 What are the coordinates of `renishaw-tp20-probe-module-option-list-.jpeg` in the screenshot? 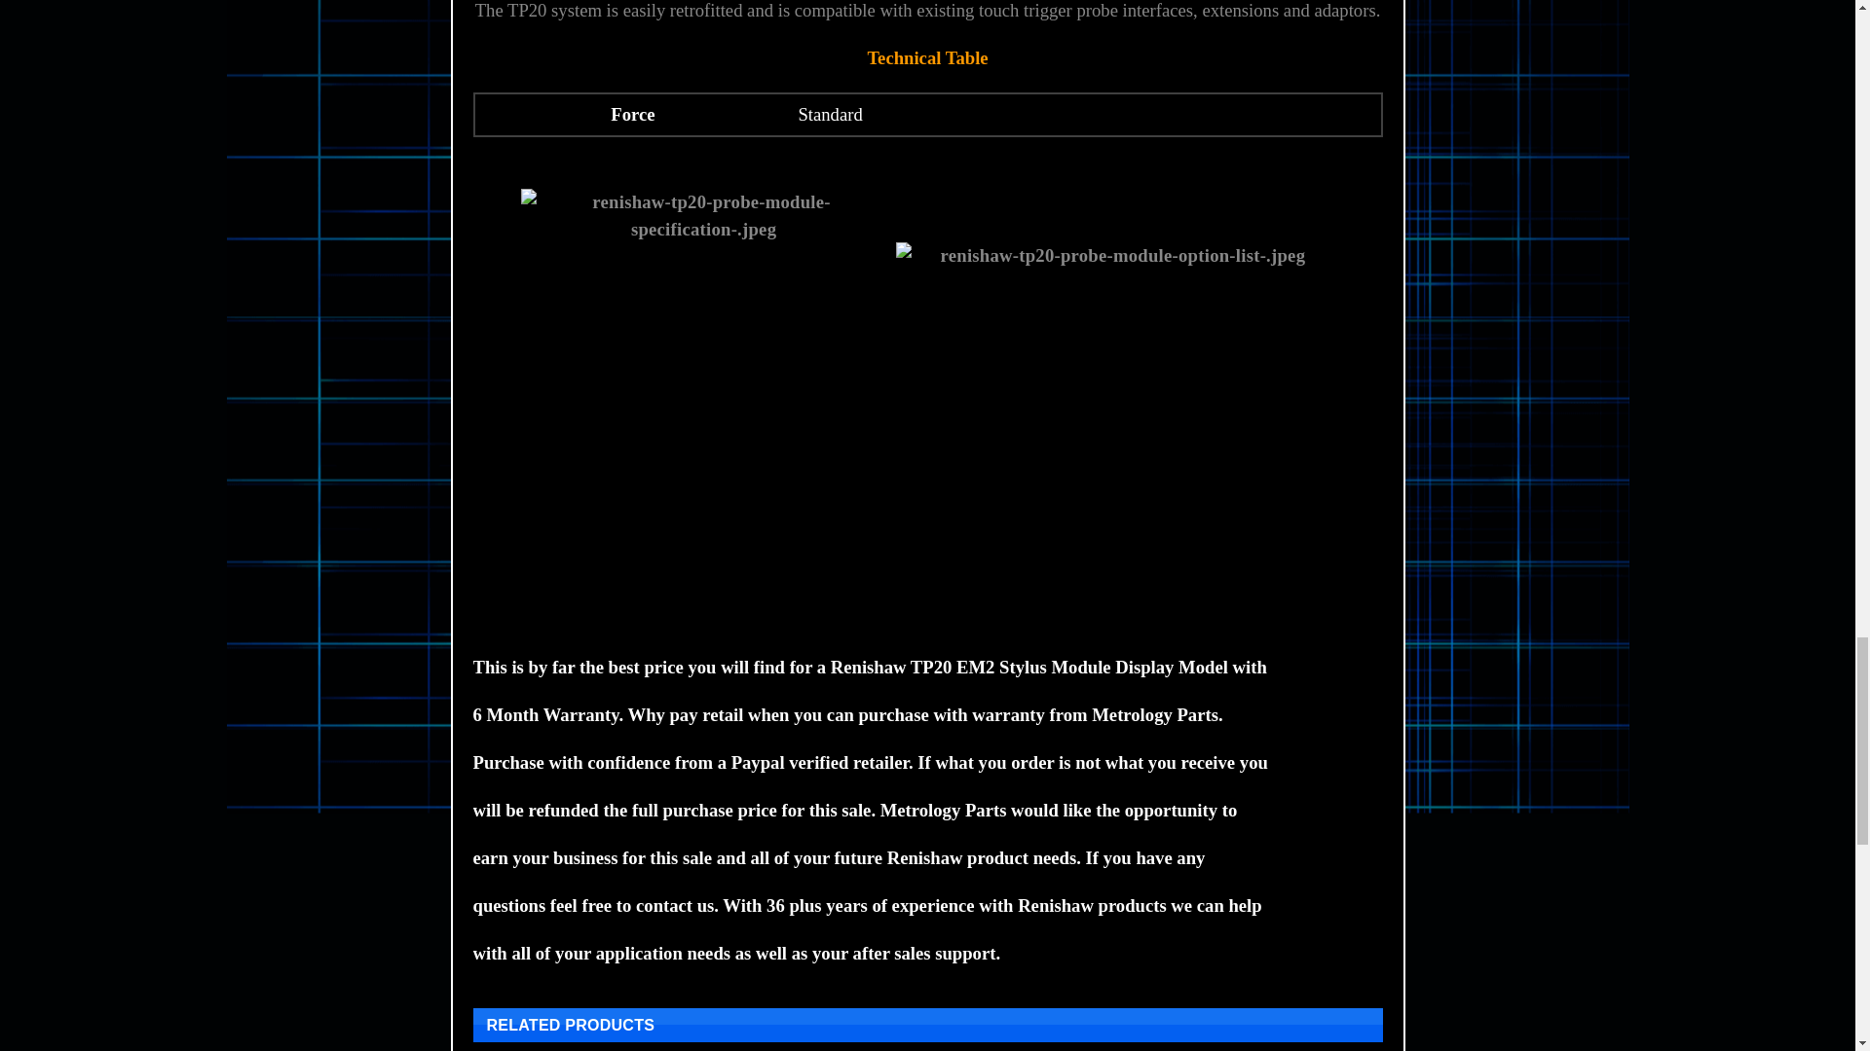 It's located at (1114, 395).